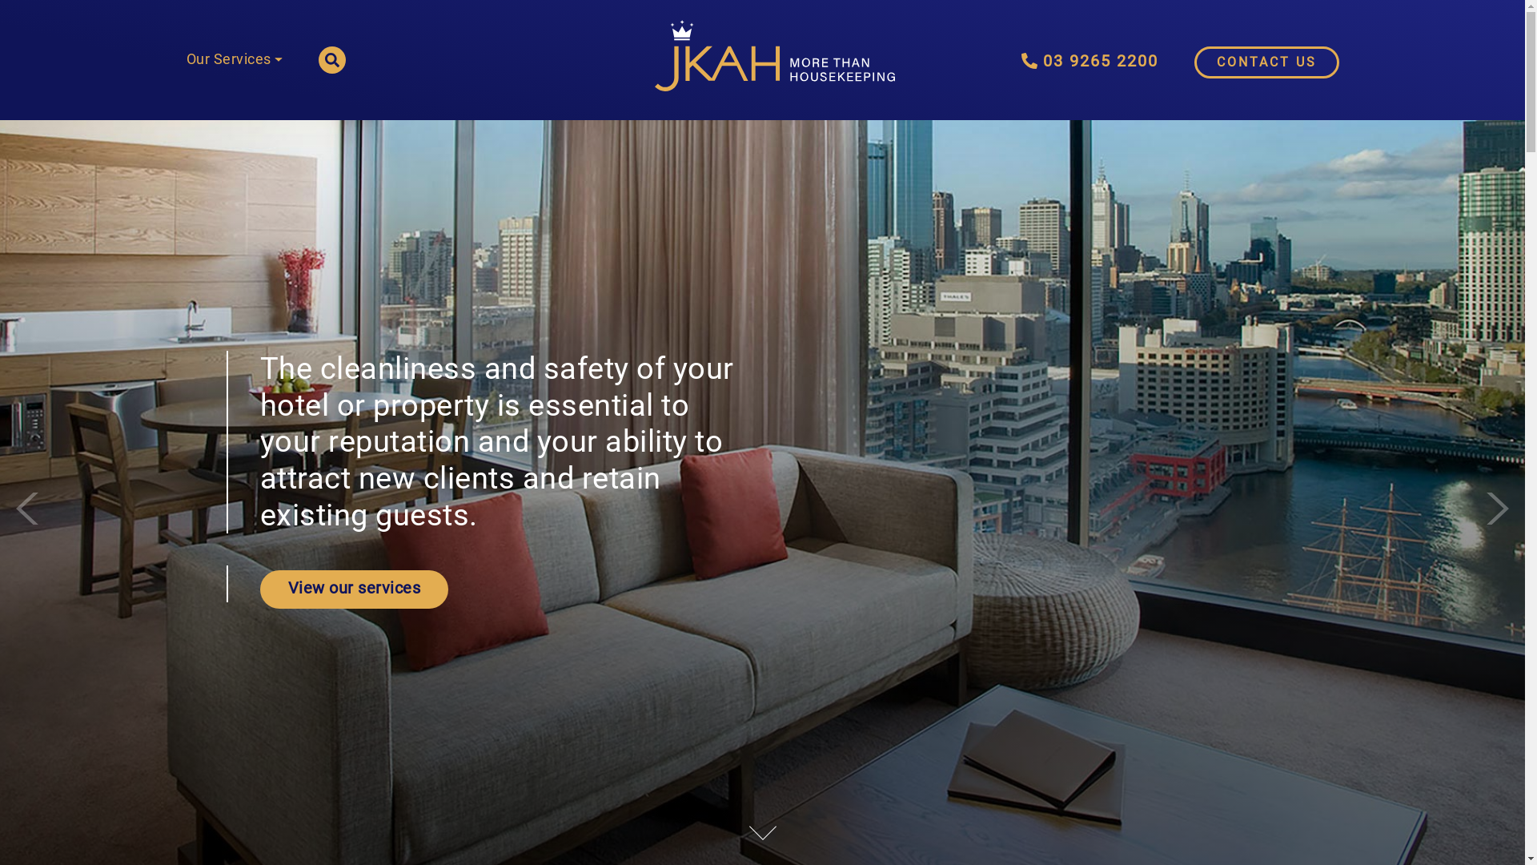 Image resolution: width=1537 pixels, height=865 pixels. What do you see at coordinates (1497, 509) in the screenshot?
I see `Next` at bounding box center [1497, 509].